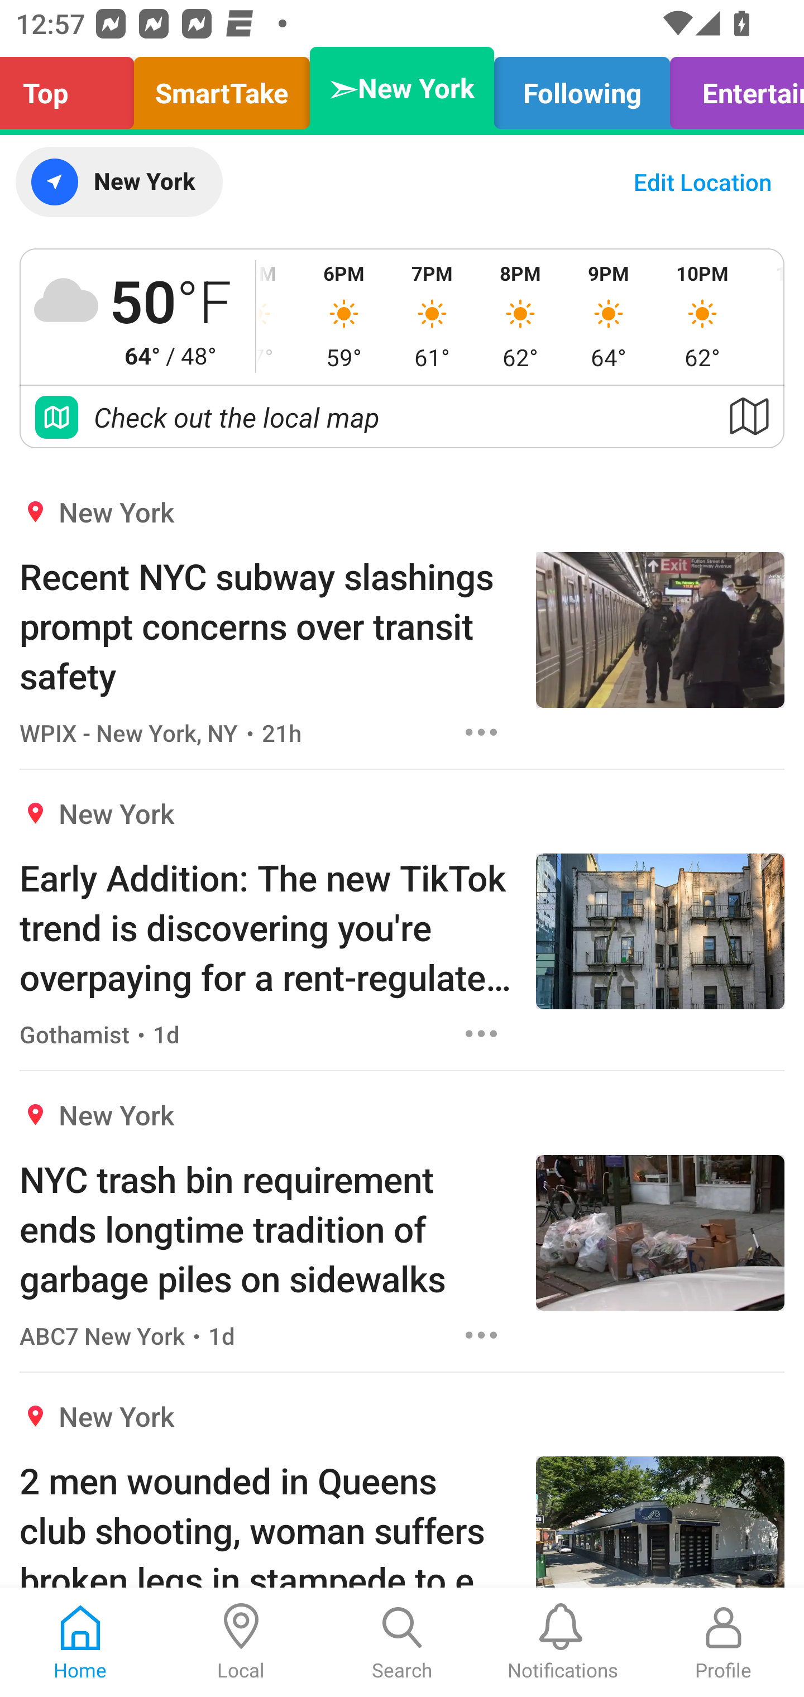 The image size is (804, 1697). I want to click on 5PM 57°, so click(278, 316).